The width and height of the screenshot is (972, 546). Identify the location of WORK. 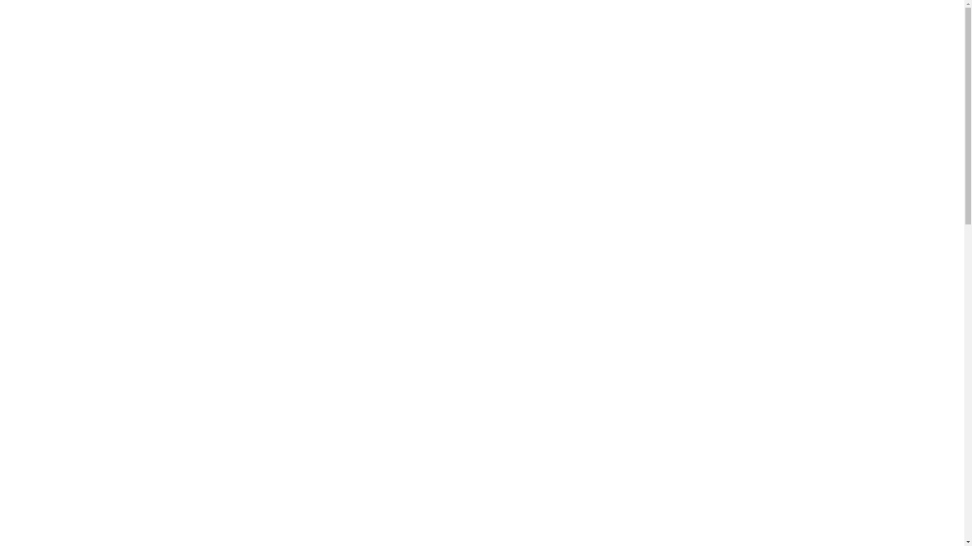
(513, 31).